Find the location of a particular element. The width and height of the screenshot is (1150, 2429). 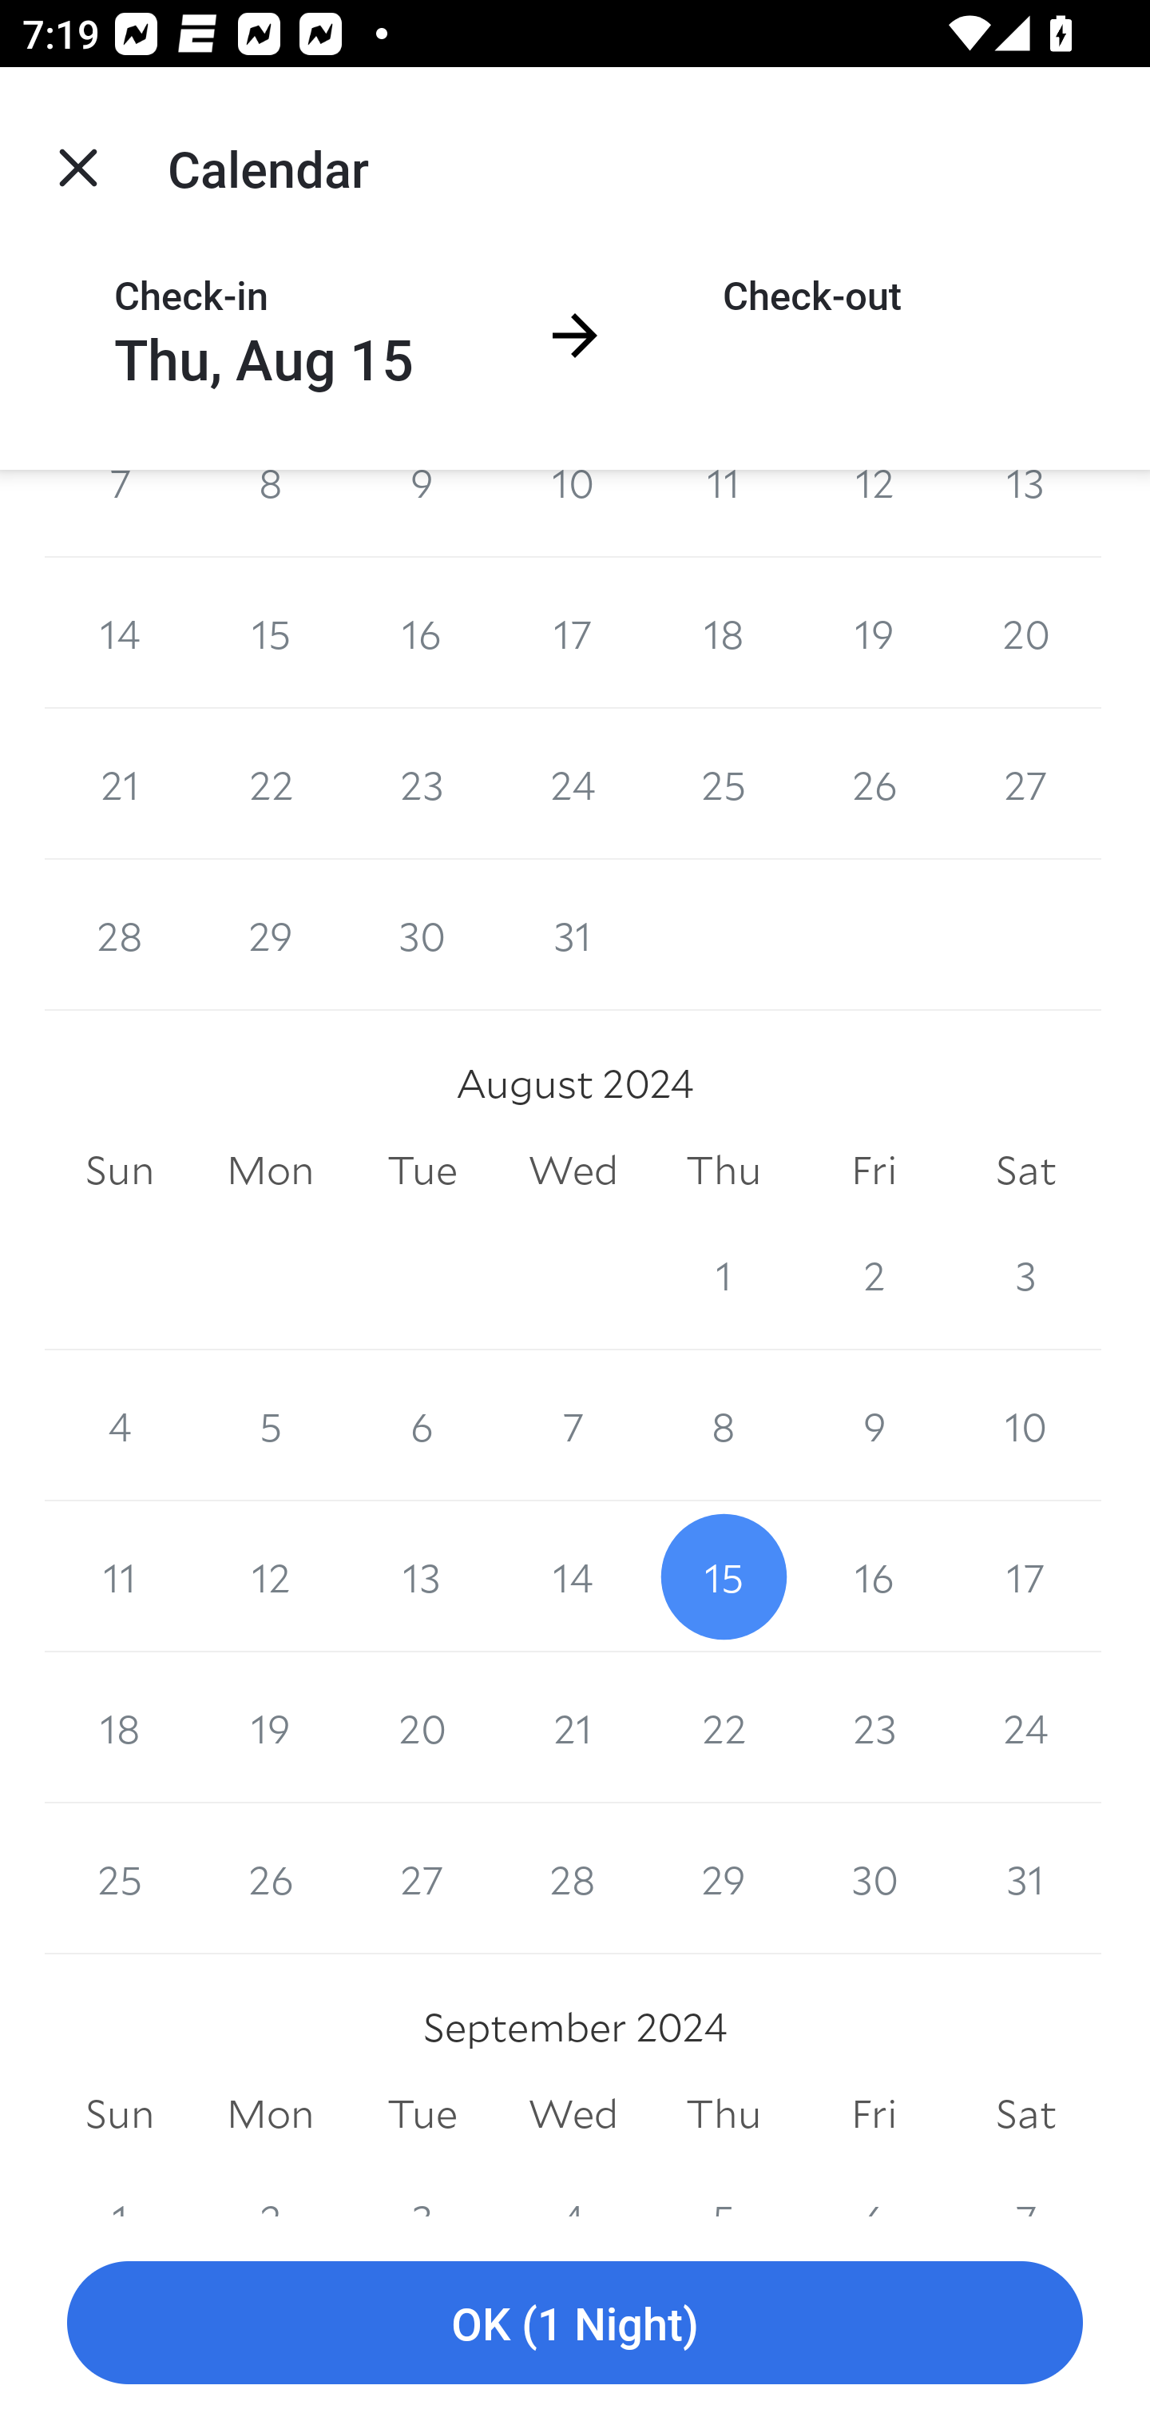

11 11 July 2024 is located at coordinates (724, 513).